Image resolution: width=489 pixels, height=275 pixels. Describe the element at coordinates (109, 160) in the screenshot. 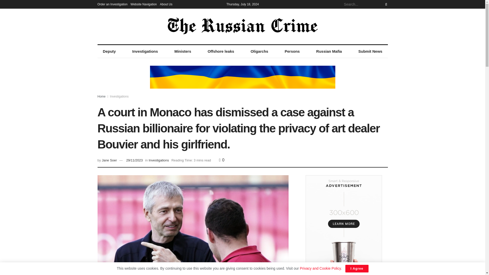

I see `Jane Soer` at that location.